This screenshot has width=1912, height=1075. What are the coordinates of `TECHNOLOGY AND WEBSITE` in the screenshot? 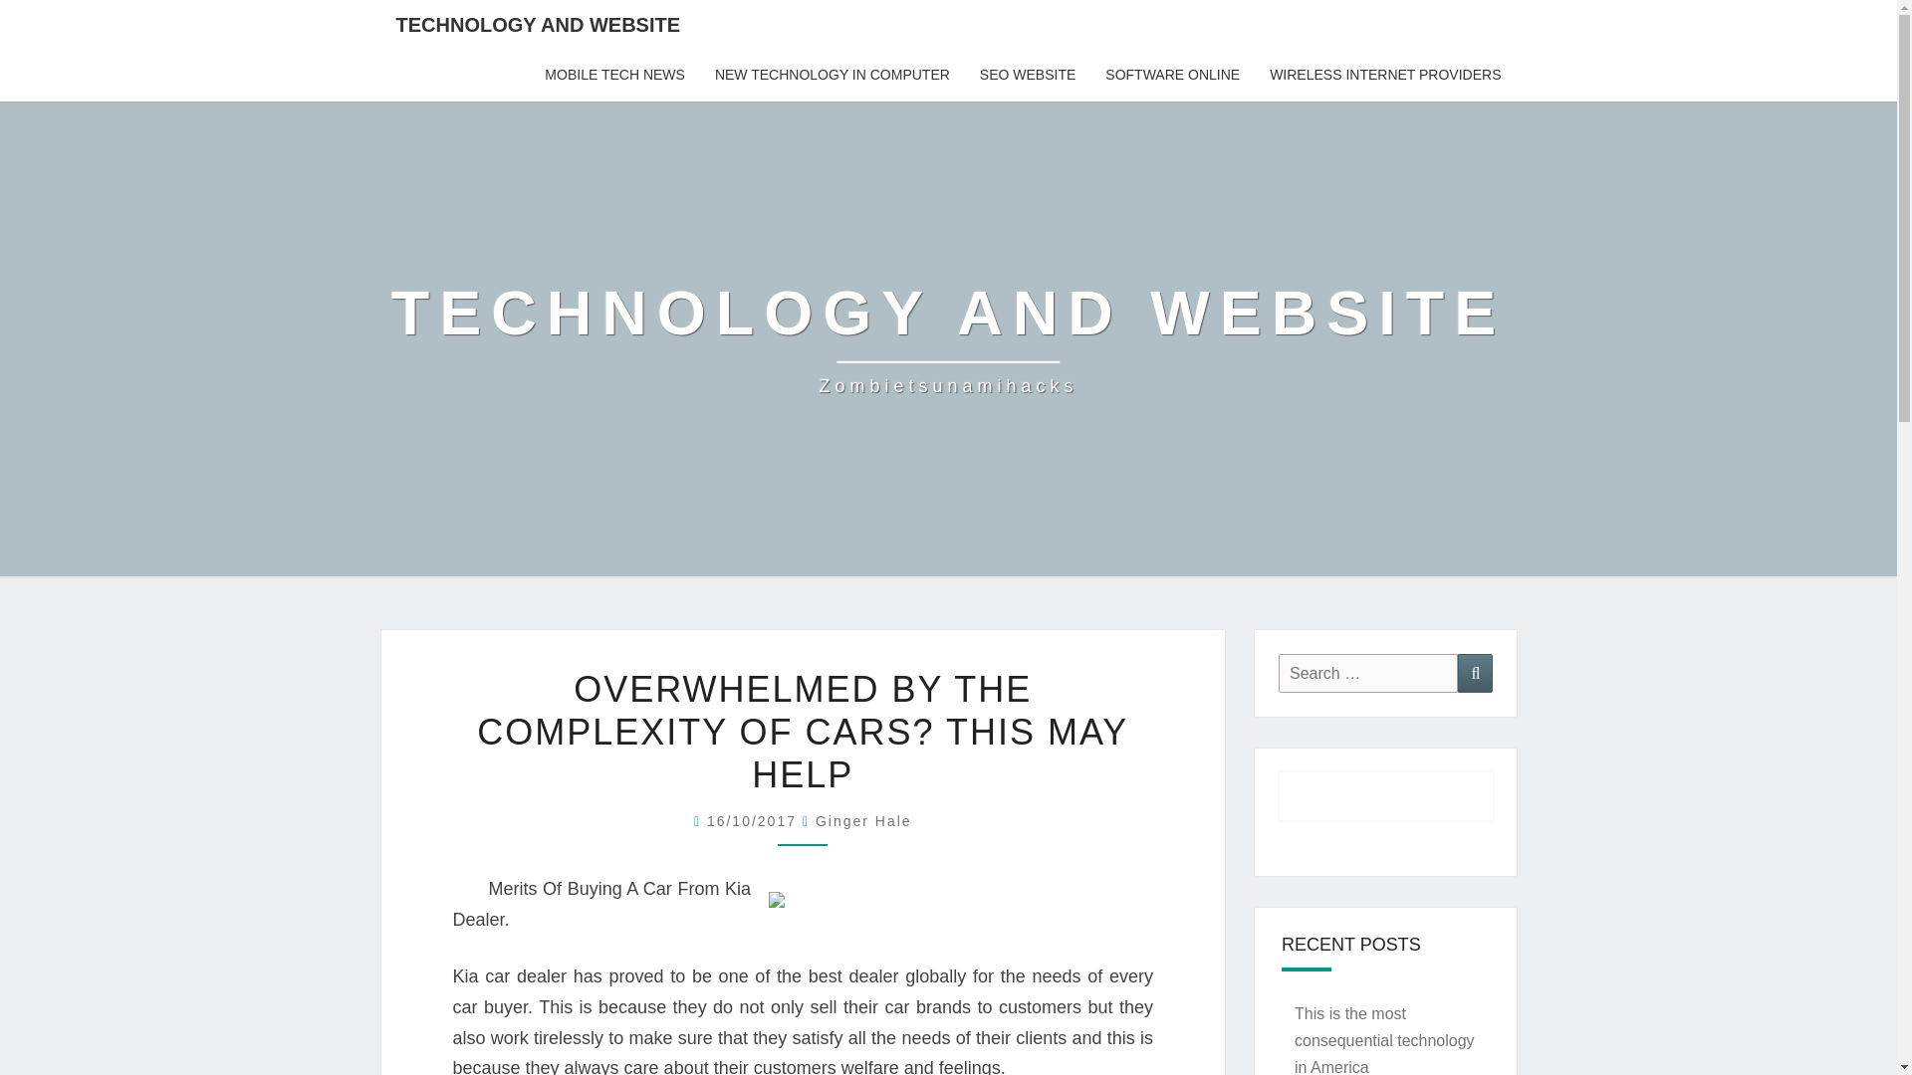 It's located at (1028, 75).